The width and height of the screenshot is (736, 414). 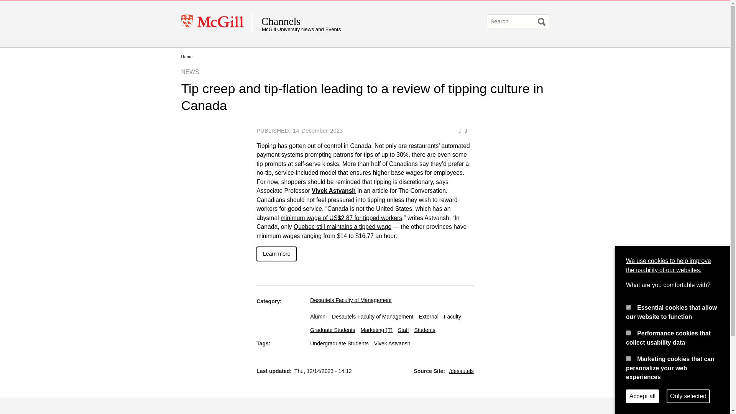 What do you see at coordinates (333, 191) in the screenshot?
I see `Vivek Astvansh` at bounding box center [333, 191].